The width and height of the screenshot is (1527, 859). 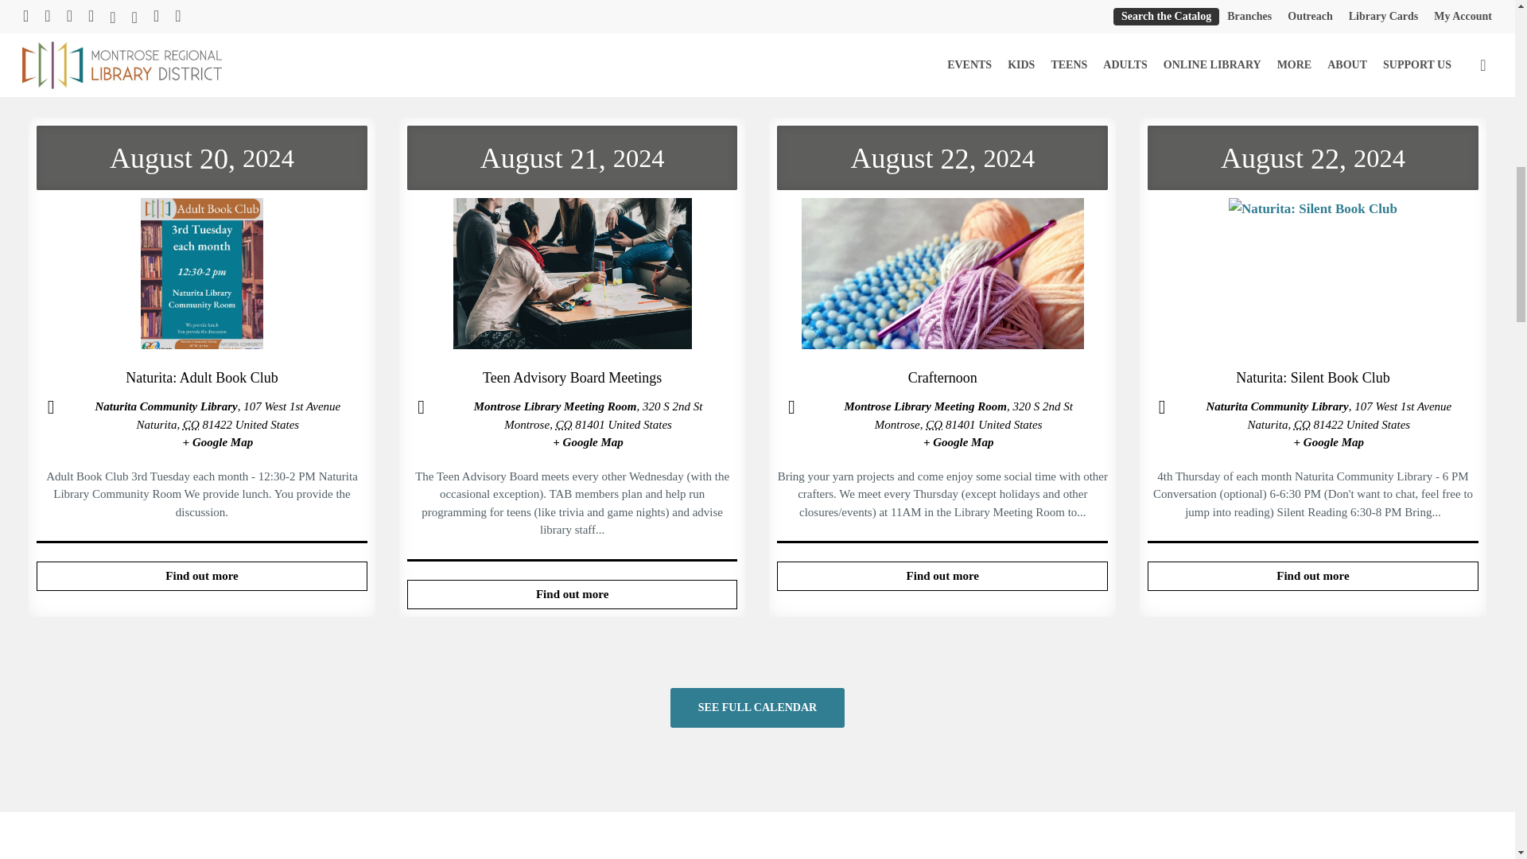 I want to click on Colorado, so click(x=191, y=425).